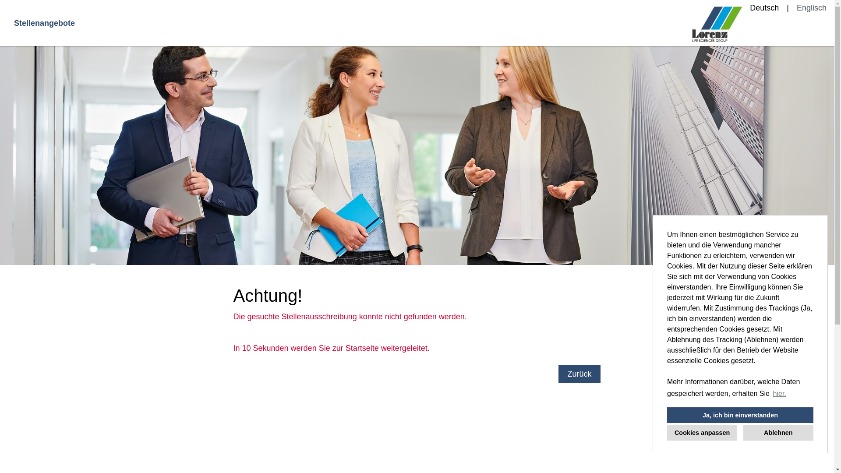 The height and width of the screenshot is (473, 841). Describe the element at coordinates (780, 394) in the screenshot. I see `hier.` at that location.